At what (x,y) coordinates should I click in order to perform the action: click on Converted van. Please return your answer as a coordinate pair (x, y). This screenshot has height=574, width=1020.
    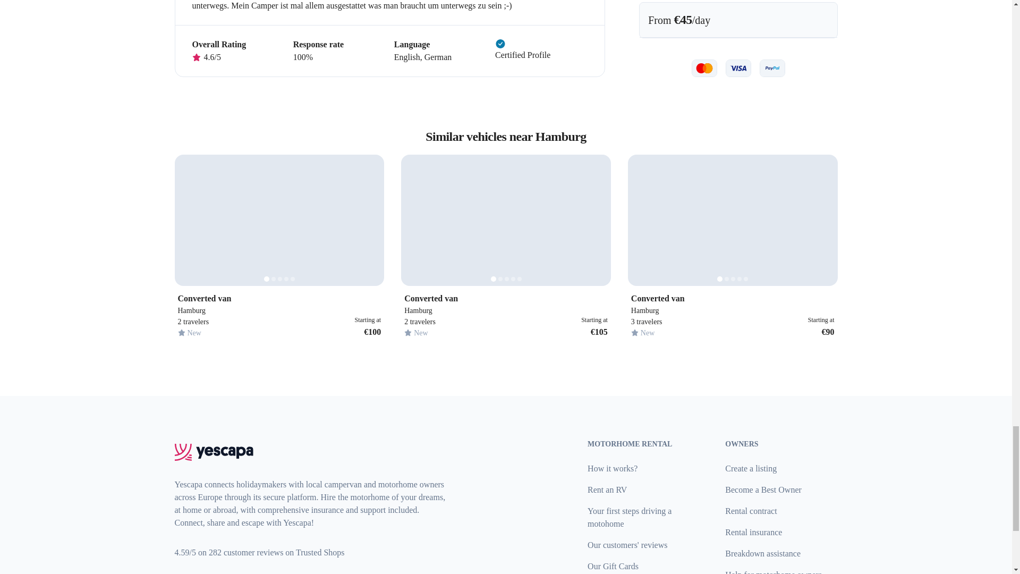
    Looking at the image, I should click on (733, 298).